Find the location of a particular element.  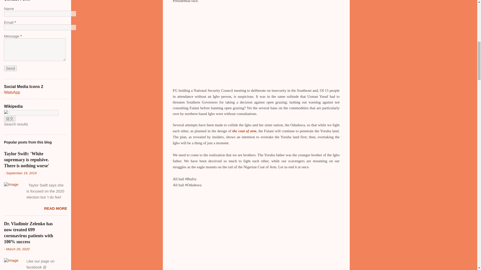

Advertisement is located at coordinates (370, 32).